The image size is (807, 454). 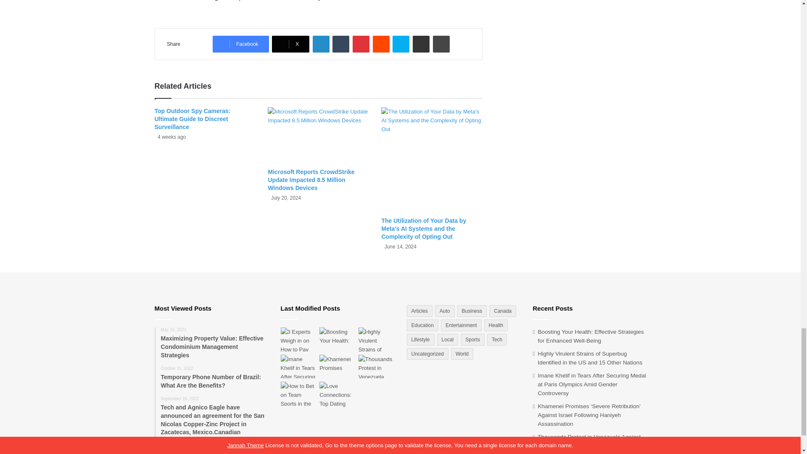 What do you see at coordinates (240, 44) in the screenshot?
I see `Facebook` at bounding box center [240, 44].